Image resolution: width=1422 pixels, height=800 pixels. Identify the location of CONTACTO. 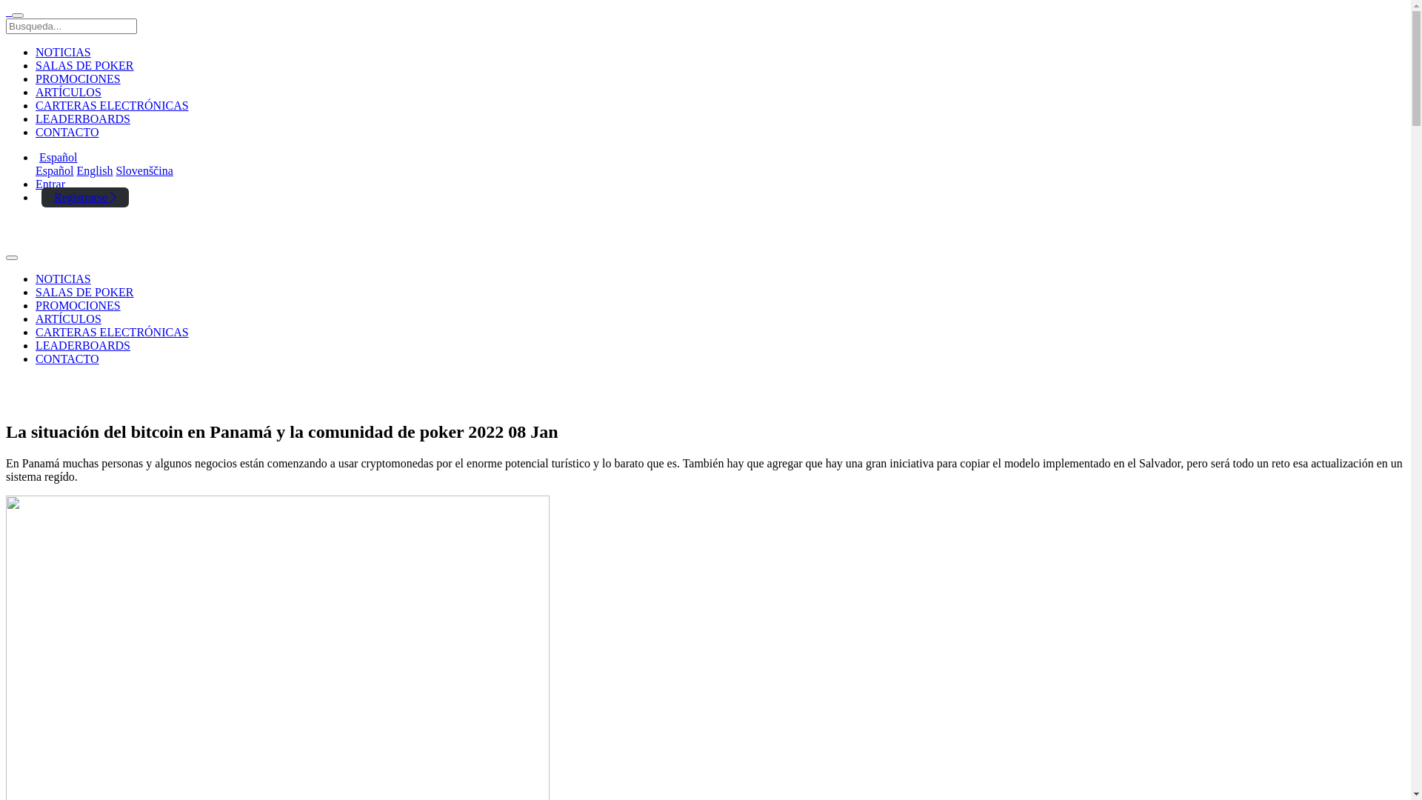
(67, 359).